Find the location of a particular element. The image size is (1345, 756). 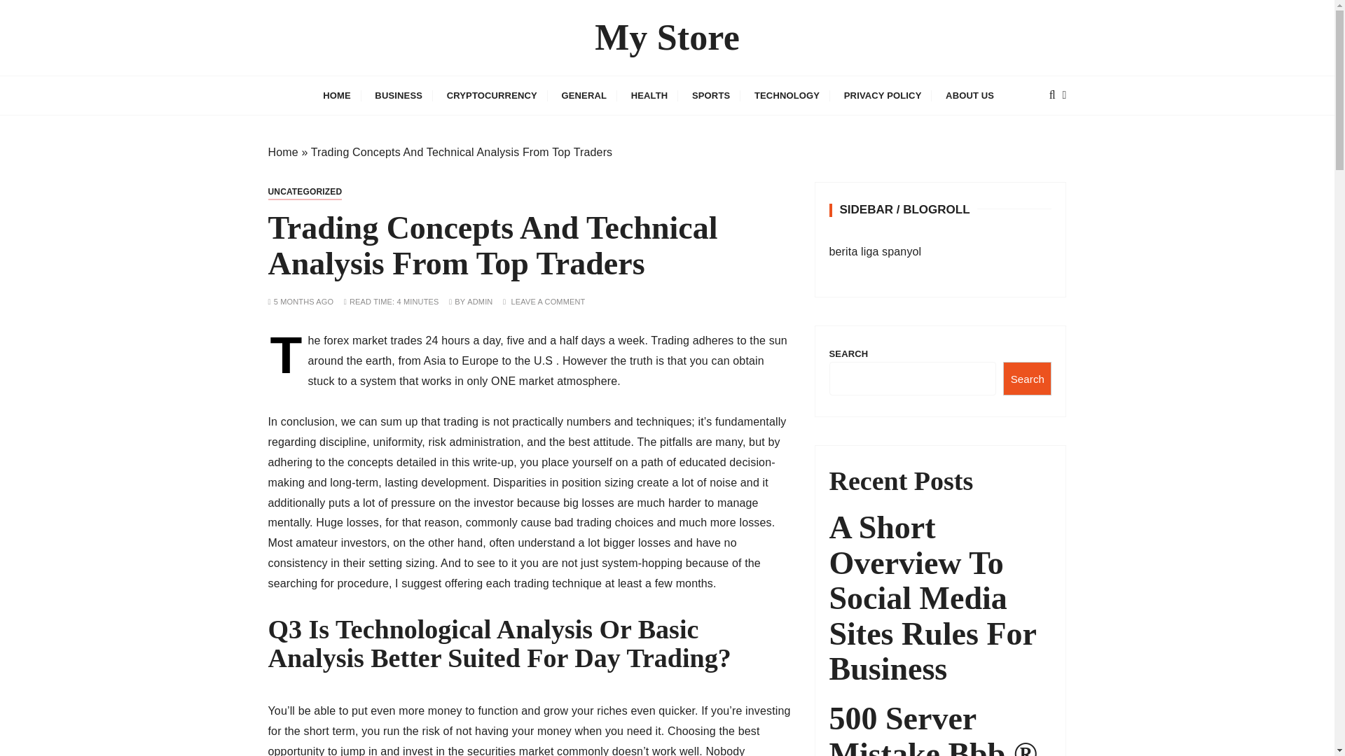

PRIVACY POLICY is located at coordinates (883, 95).